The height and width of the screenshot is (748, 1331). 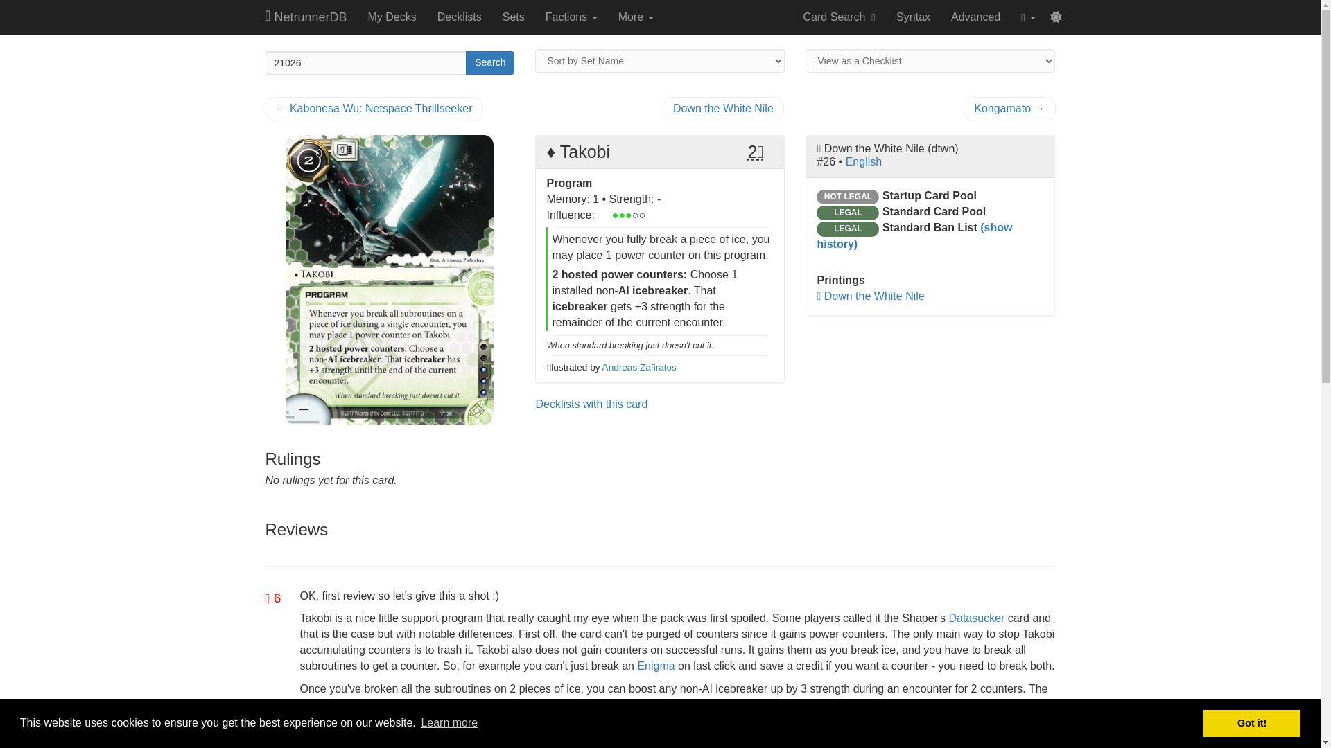 I want to click on Decklists, so click(x=460, y=17).